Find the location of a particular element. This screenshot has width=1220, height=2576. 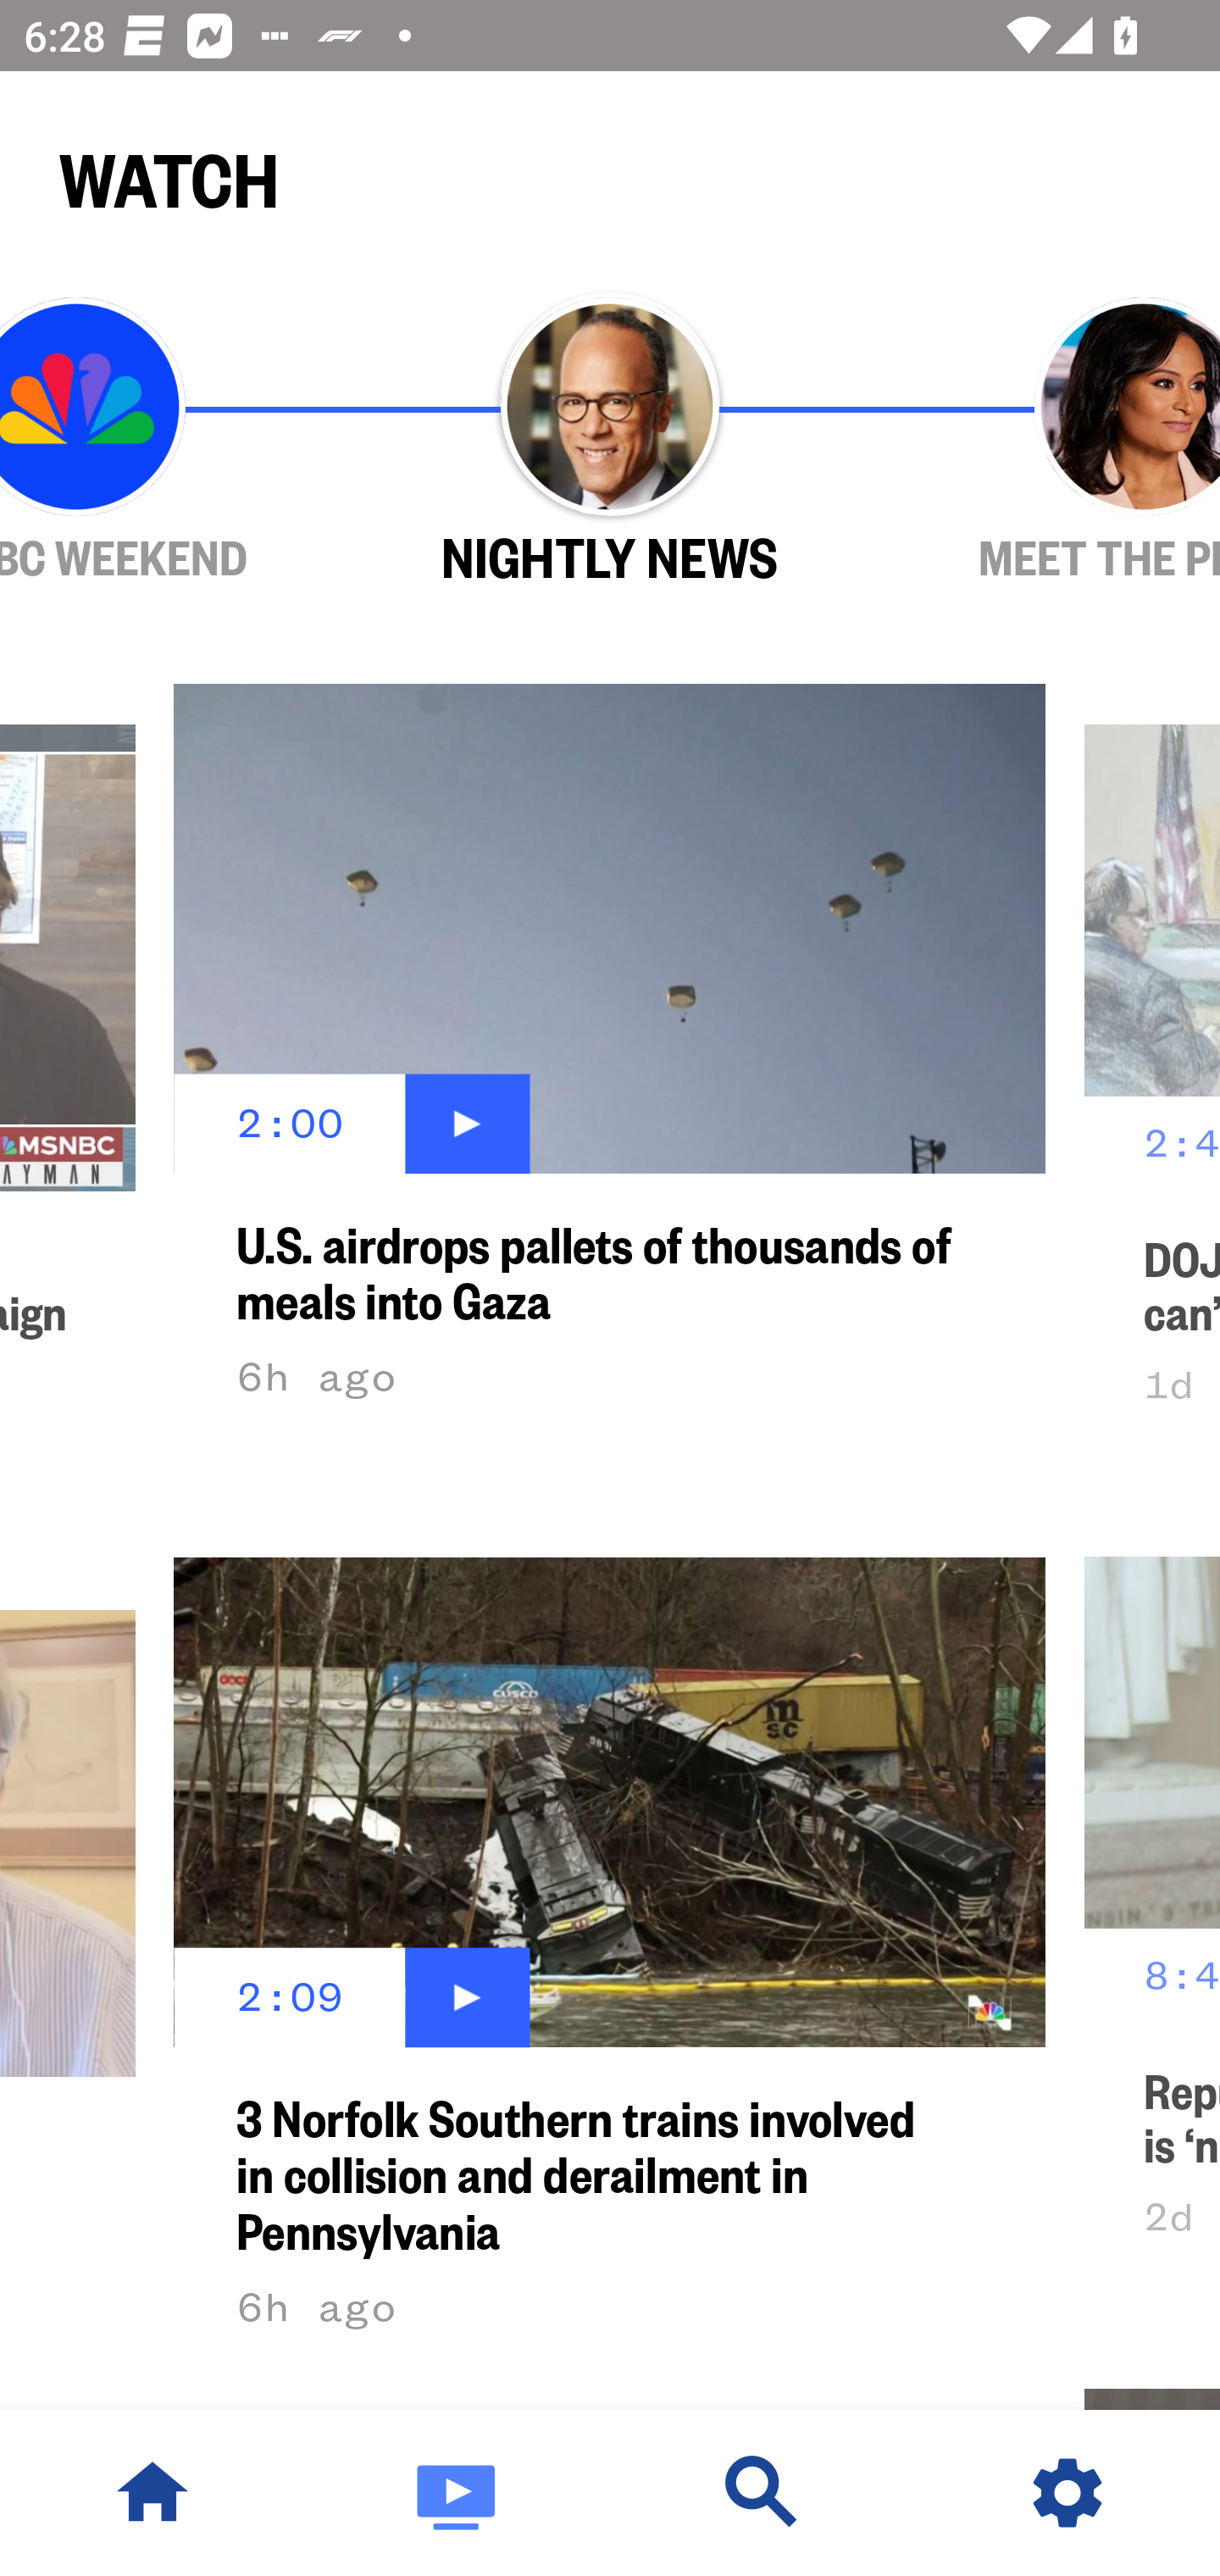

NBC News Home is located at coordinates (152, 2493).